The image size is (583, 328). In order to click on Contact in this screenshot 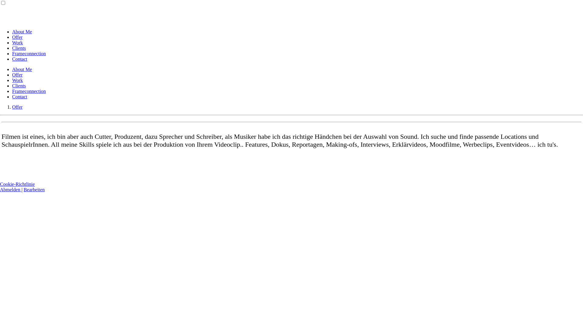, I will do `click(20, 97)`.